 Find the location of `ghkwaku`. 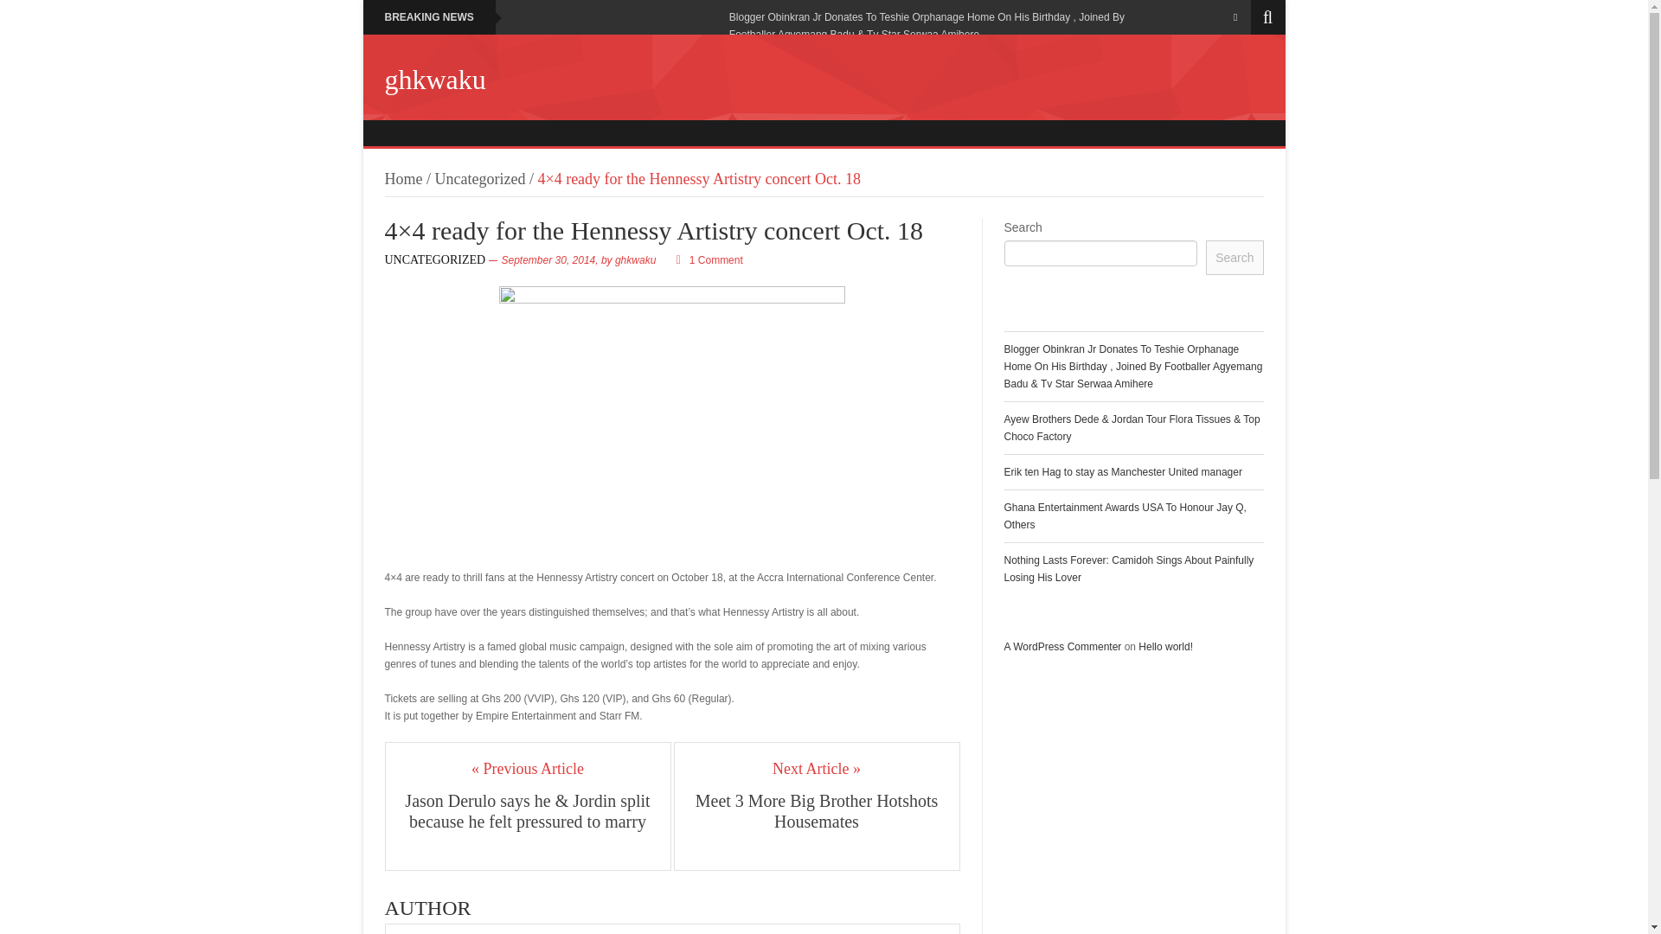

ghkwaku is located at coordinates (434, 80).